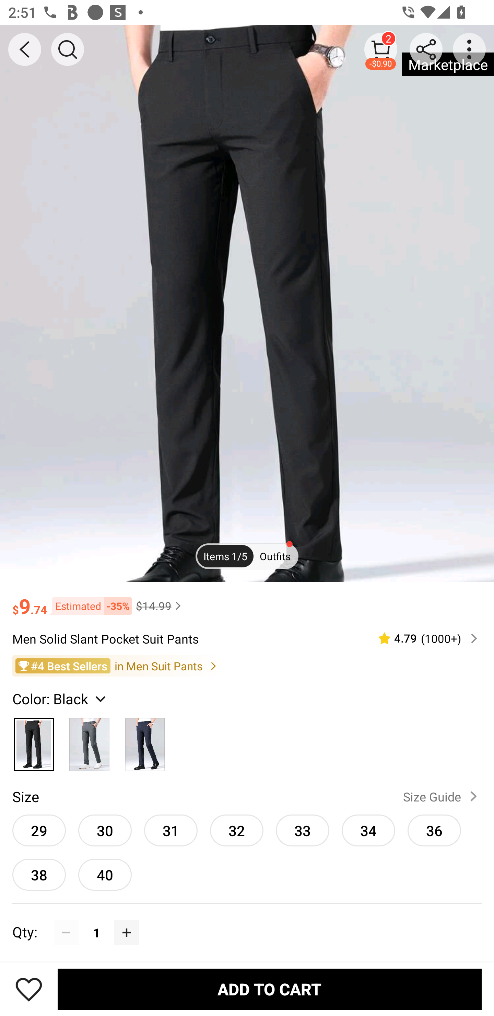 This screenshot has width=494, height=1016. Describe the element at coordinates (443, 796) in the screenshot. I see `Size Guide` at that location.